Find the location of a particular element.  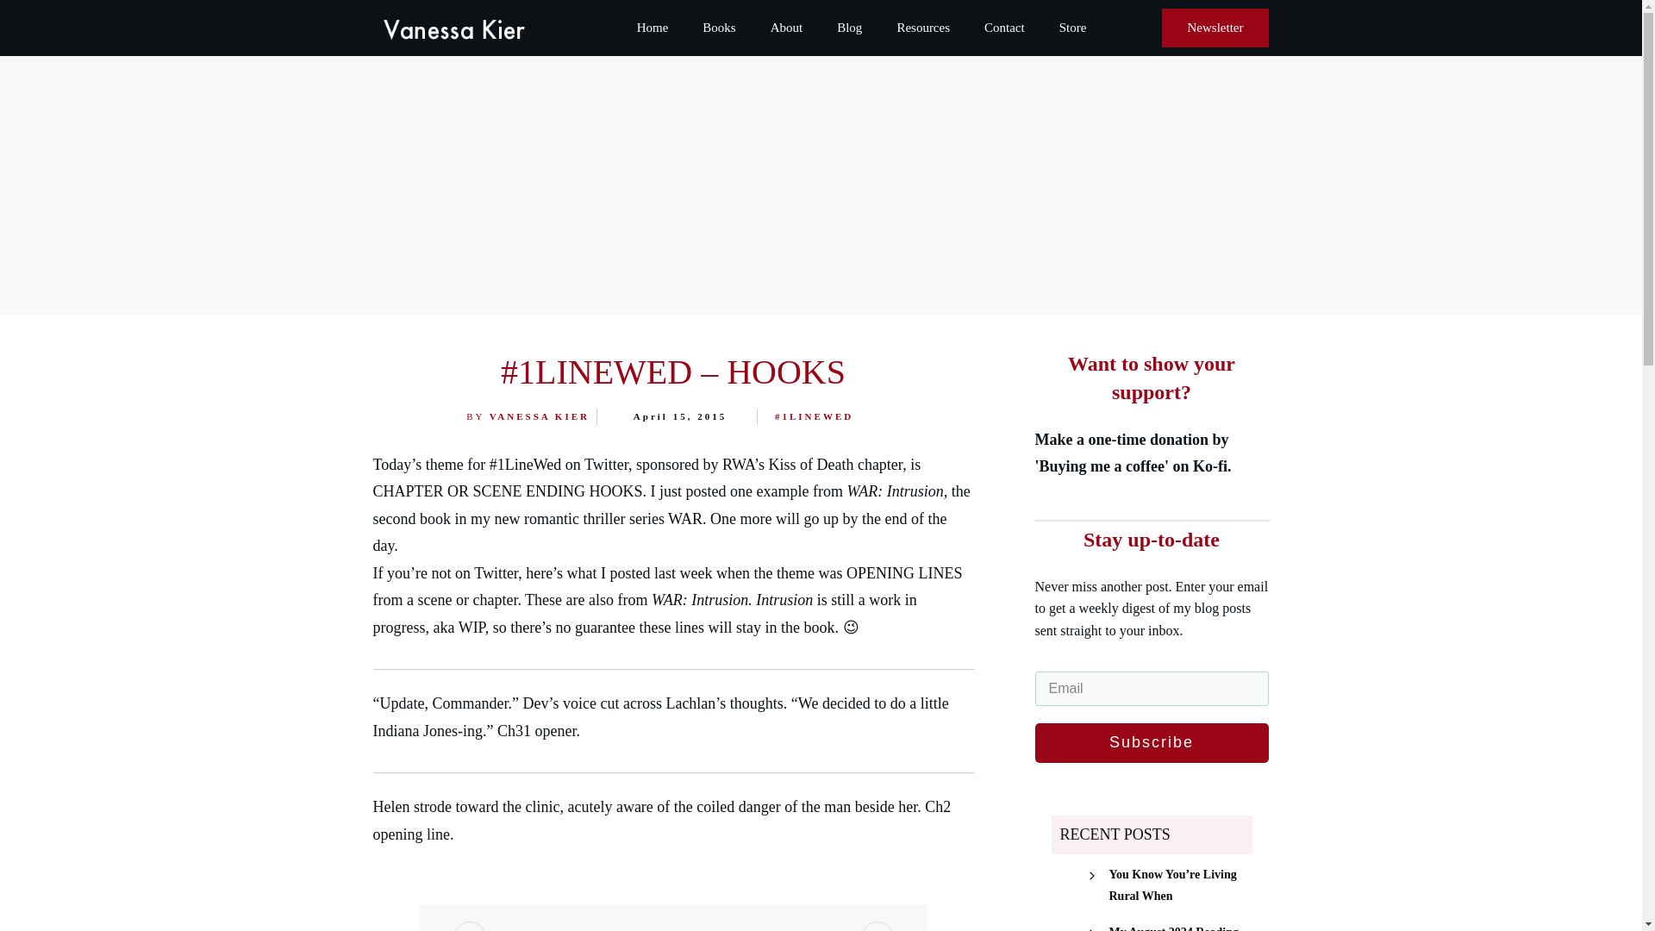

VANESSA KIER is located at coordinates (540, 416).